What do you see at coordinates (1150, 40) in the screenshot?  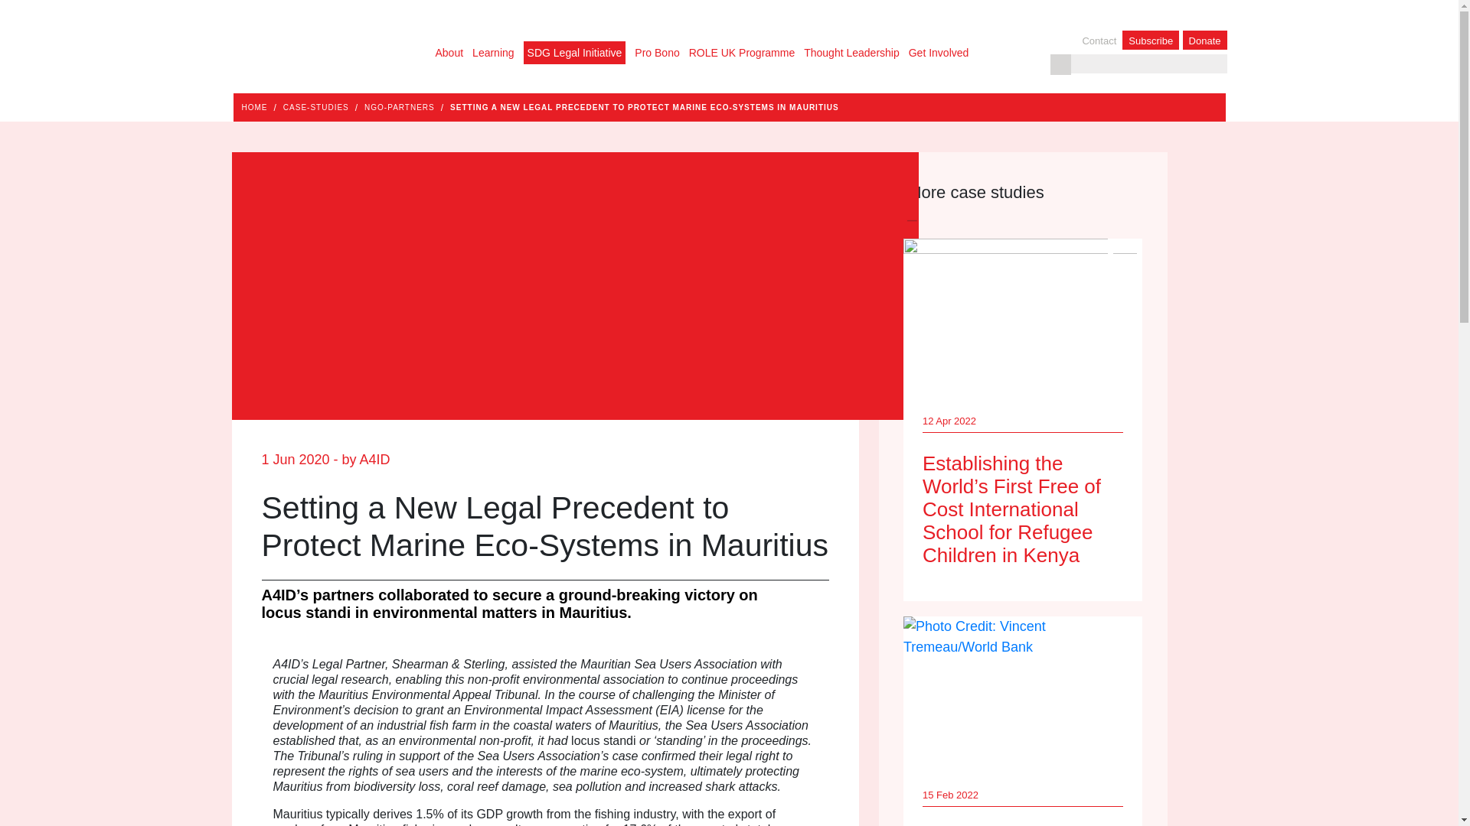 I see `Subscribe` at bounding box center [1150, 40].